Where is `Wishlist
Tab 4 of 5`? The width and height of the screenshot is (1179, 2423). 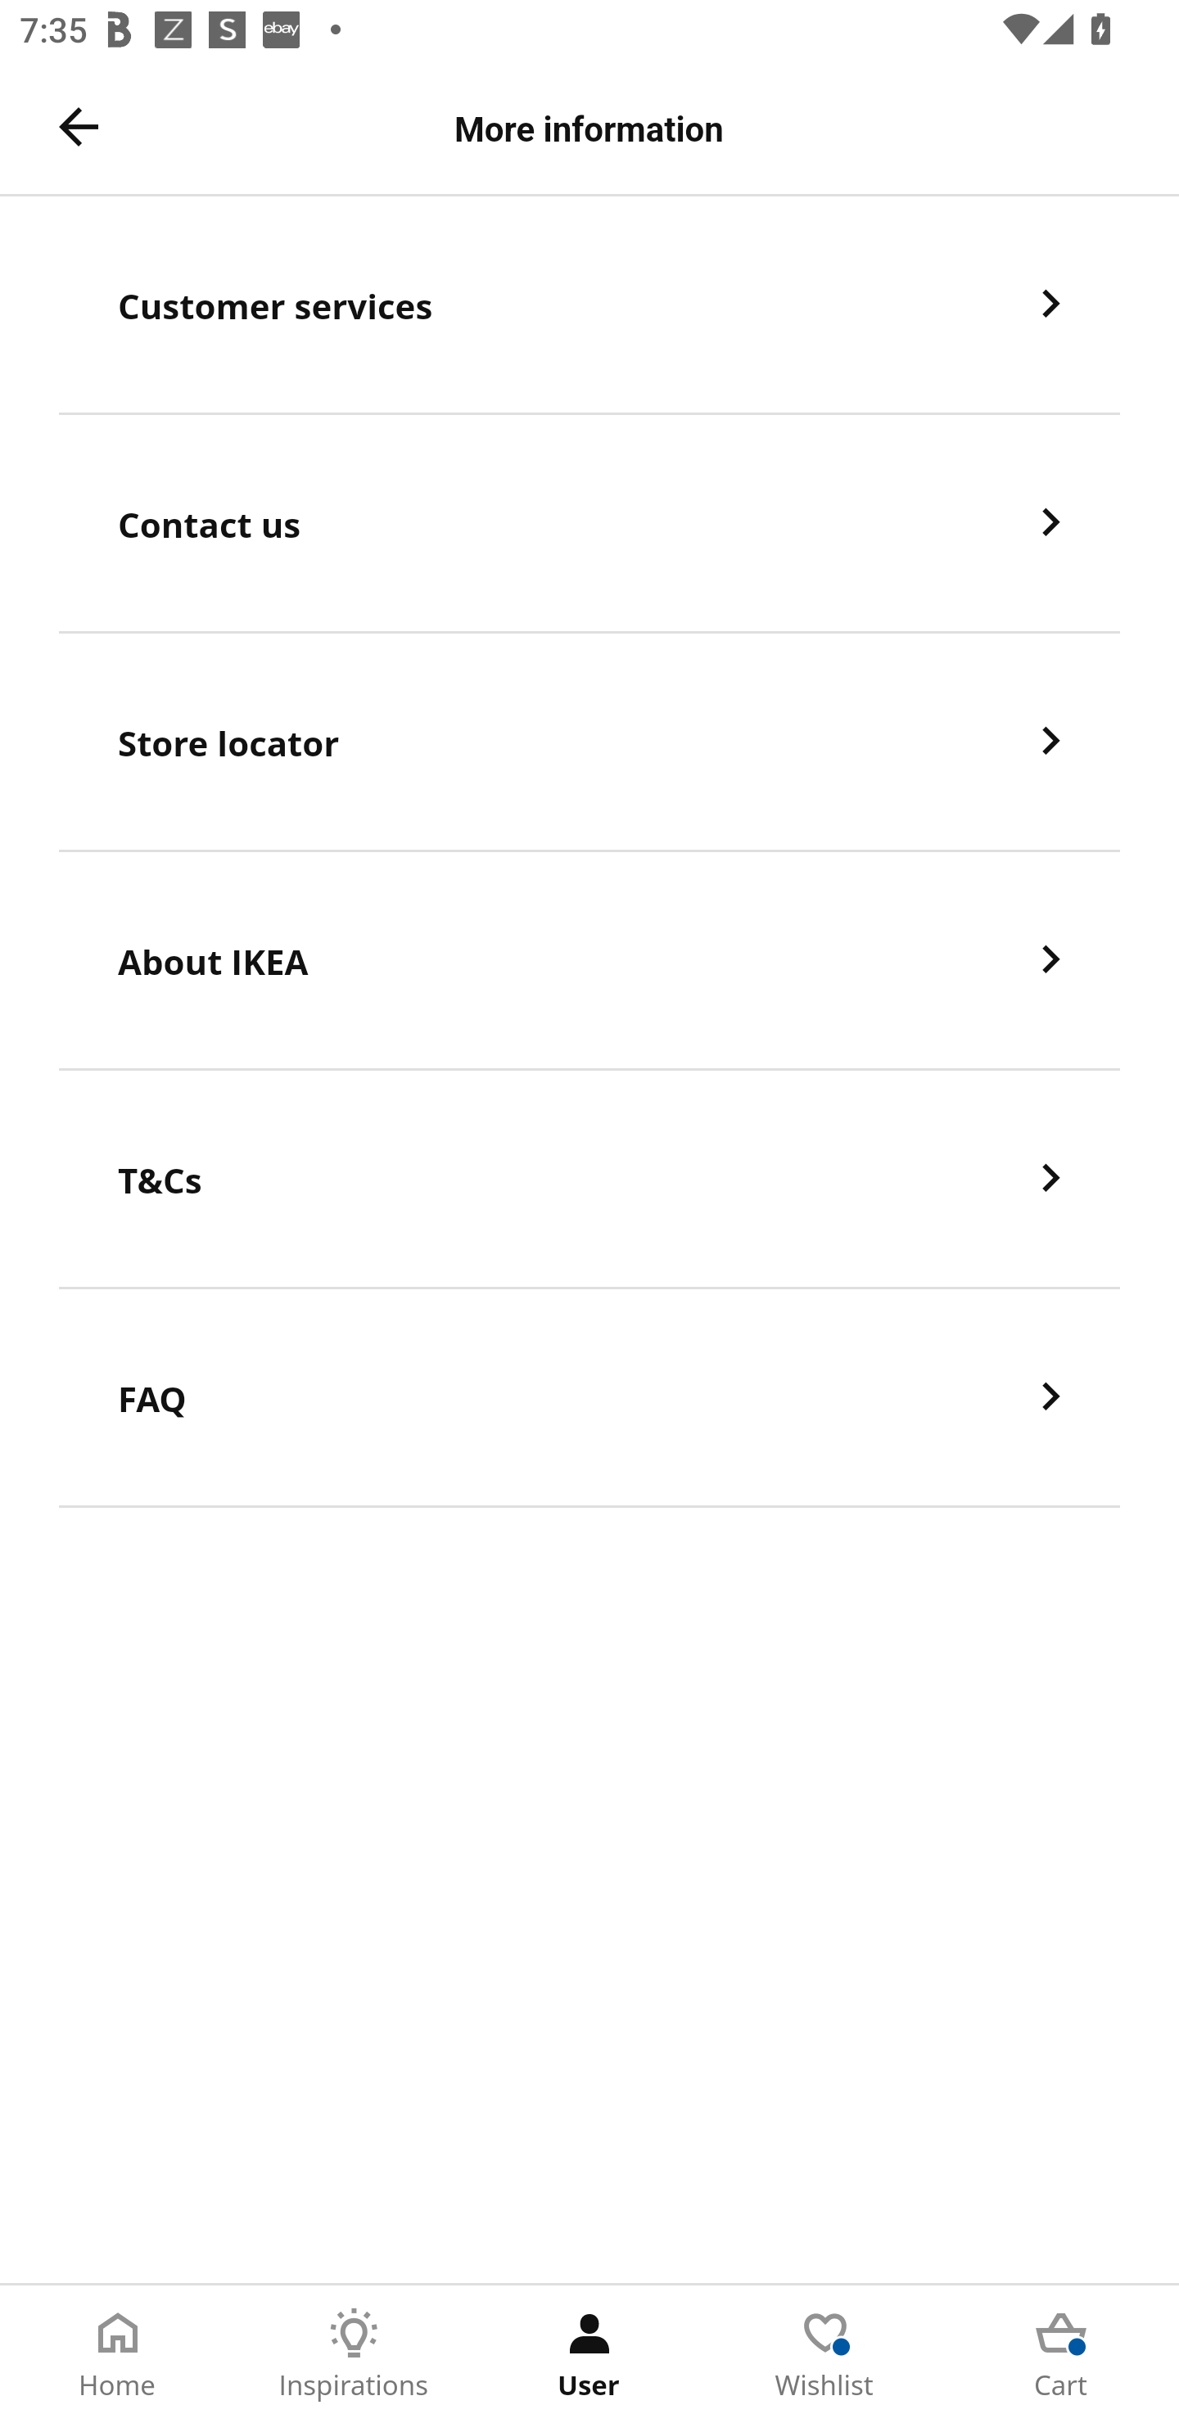 Wishlist
Tab 4 of 5 is located at coordinates (825, 2354).